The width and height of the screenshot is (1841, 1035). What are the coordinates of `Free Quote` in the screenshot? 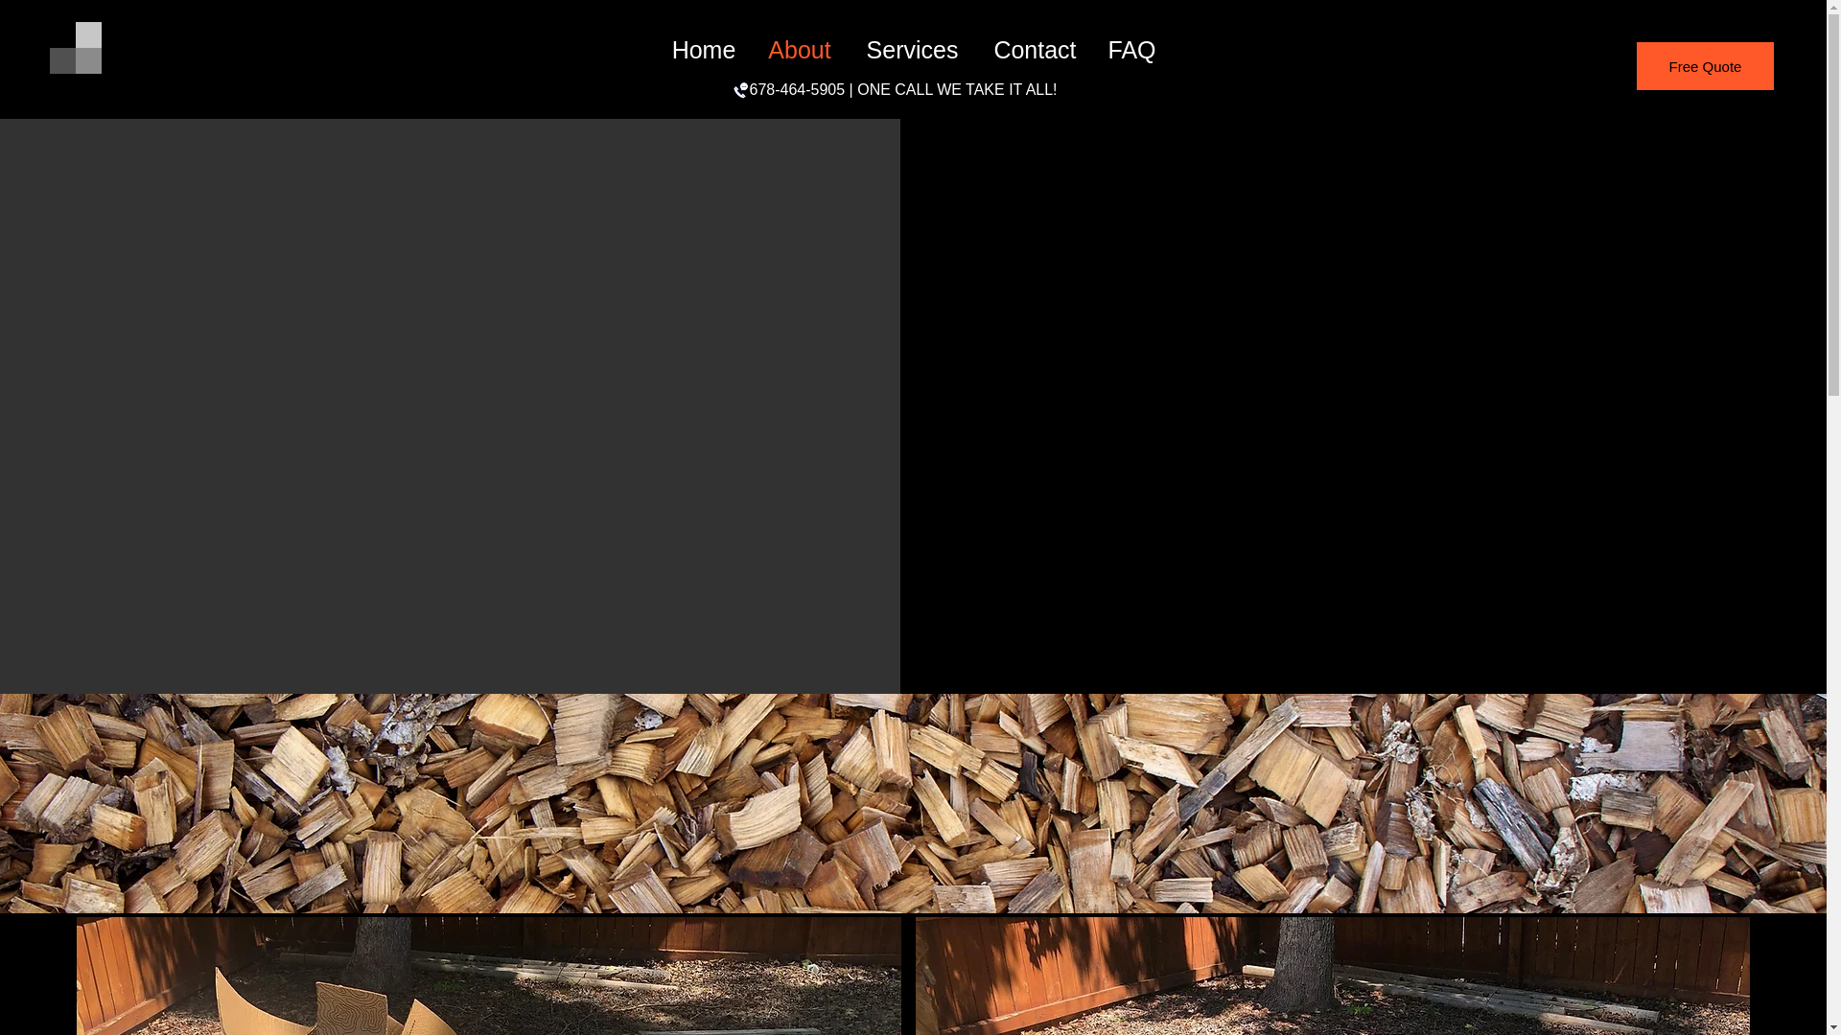 It's located at (1705, 65).